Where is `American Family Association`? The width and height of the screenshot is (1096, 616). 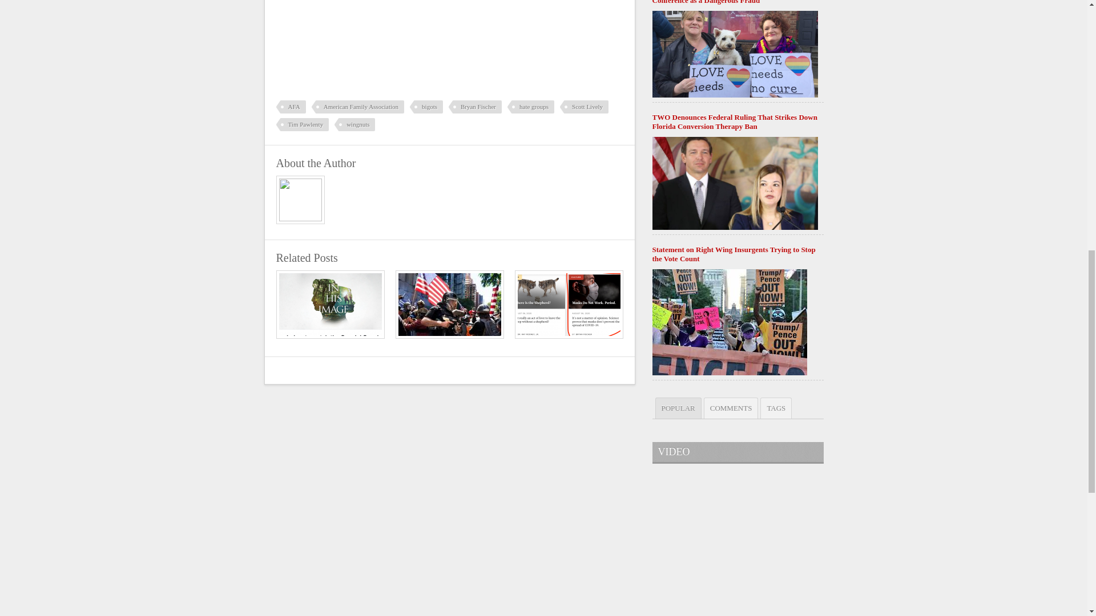 American Family Association is located at coordinates (357, 107).